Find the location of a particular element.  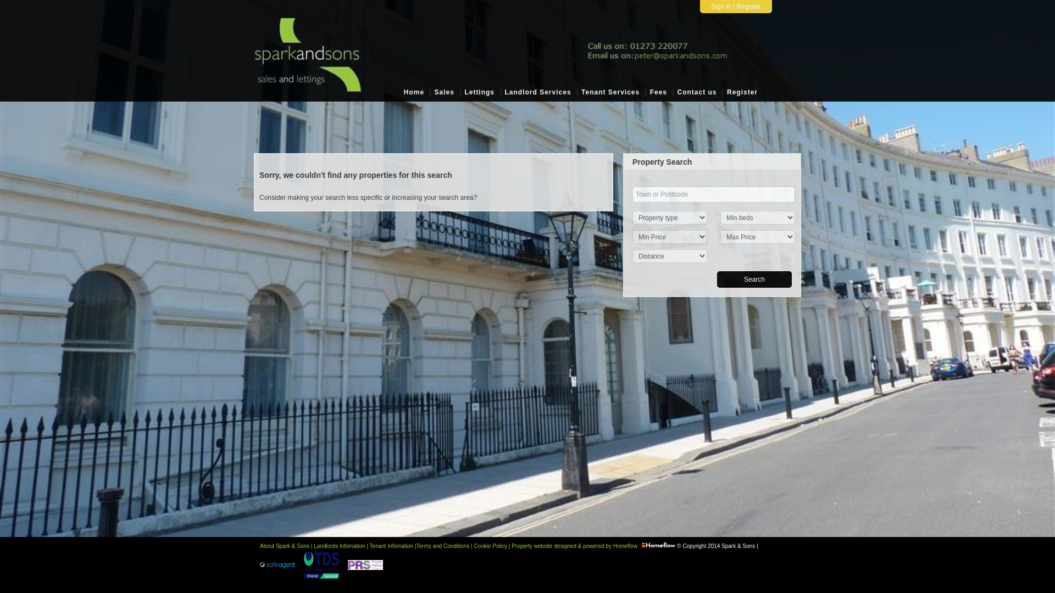

Sales is located at coordinates (444, 92).